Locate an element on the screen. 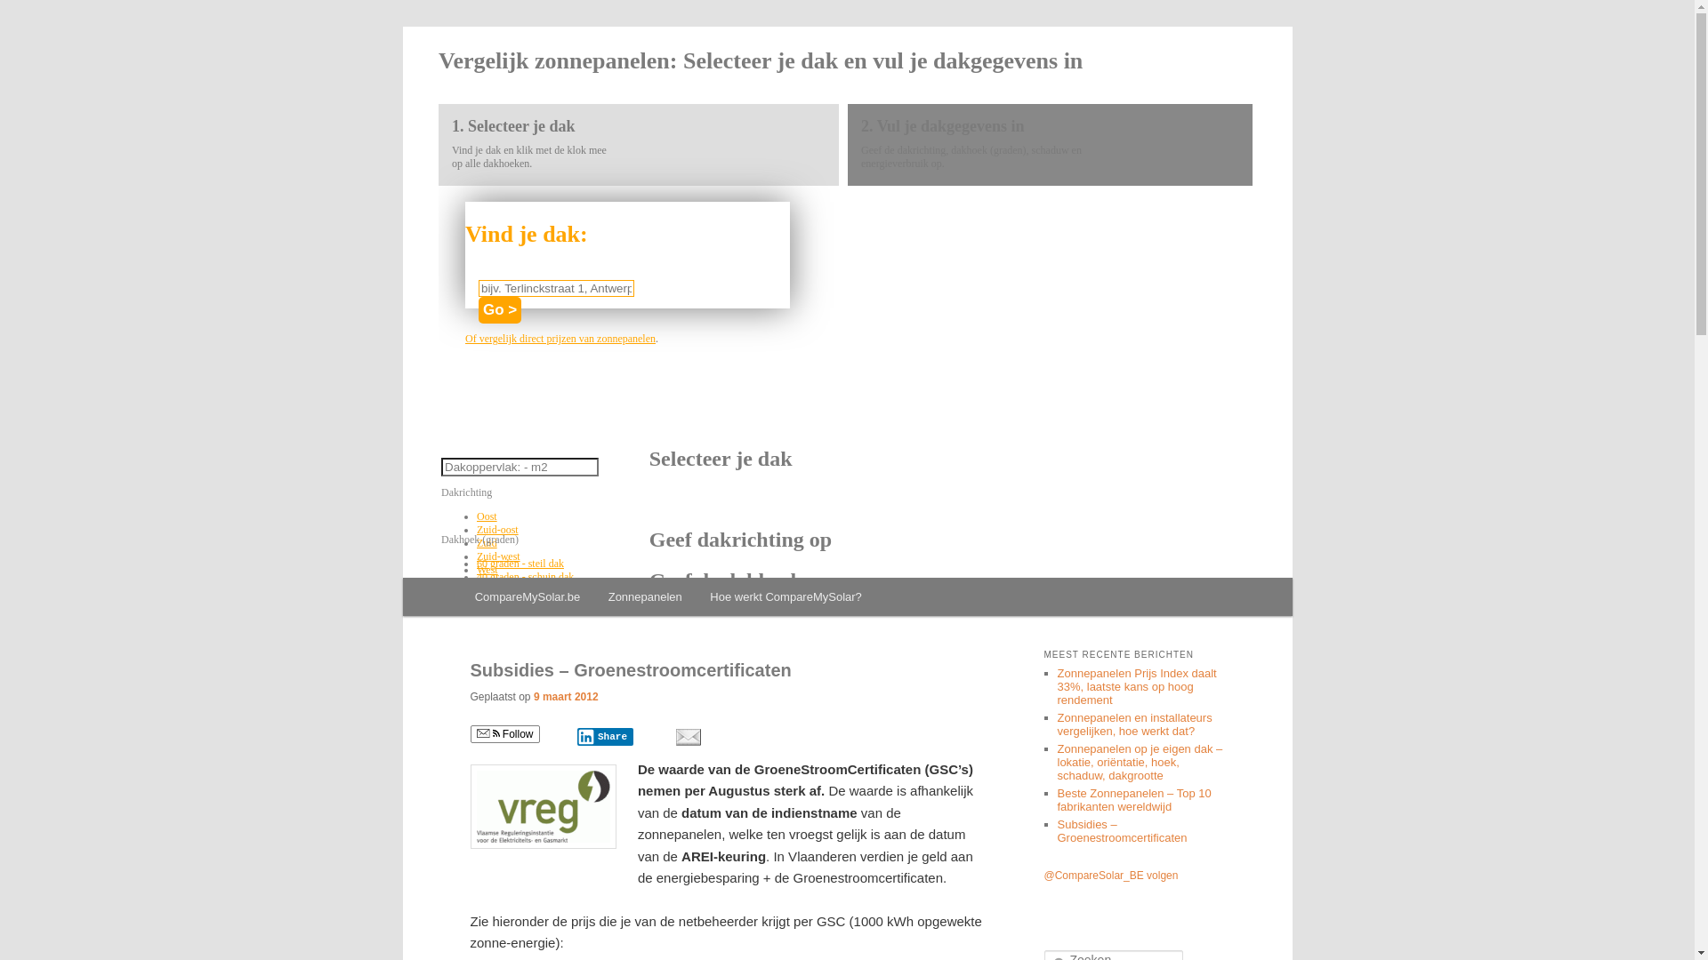  Zonnepanelen en installateurs vergelijken, hoe werkt dat? is located at coordinates (1134, 724).